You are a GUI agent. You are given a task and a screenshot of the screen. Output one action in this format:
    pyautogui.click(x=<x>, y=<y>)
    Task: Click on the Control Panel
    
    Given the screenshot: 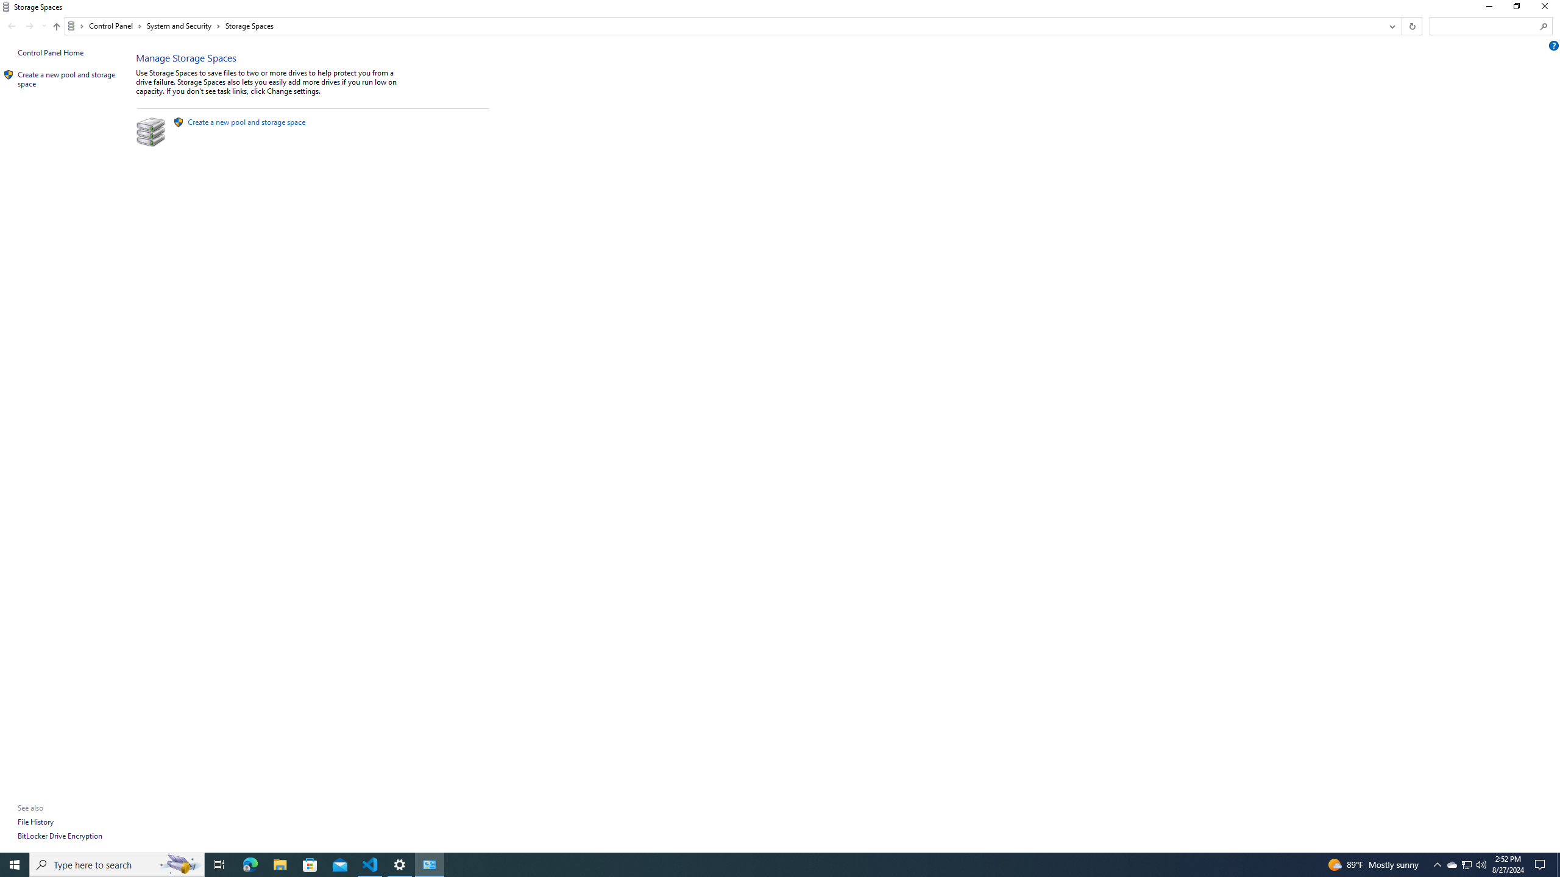 What is the action you would take?
    pyautogui.click(x=115, y=26)
    